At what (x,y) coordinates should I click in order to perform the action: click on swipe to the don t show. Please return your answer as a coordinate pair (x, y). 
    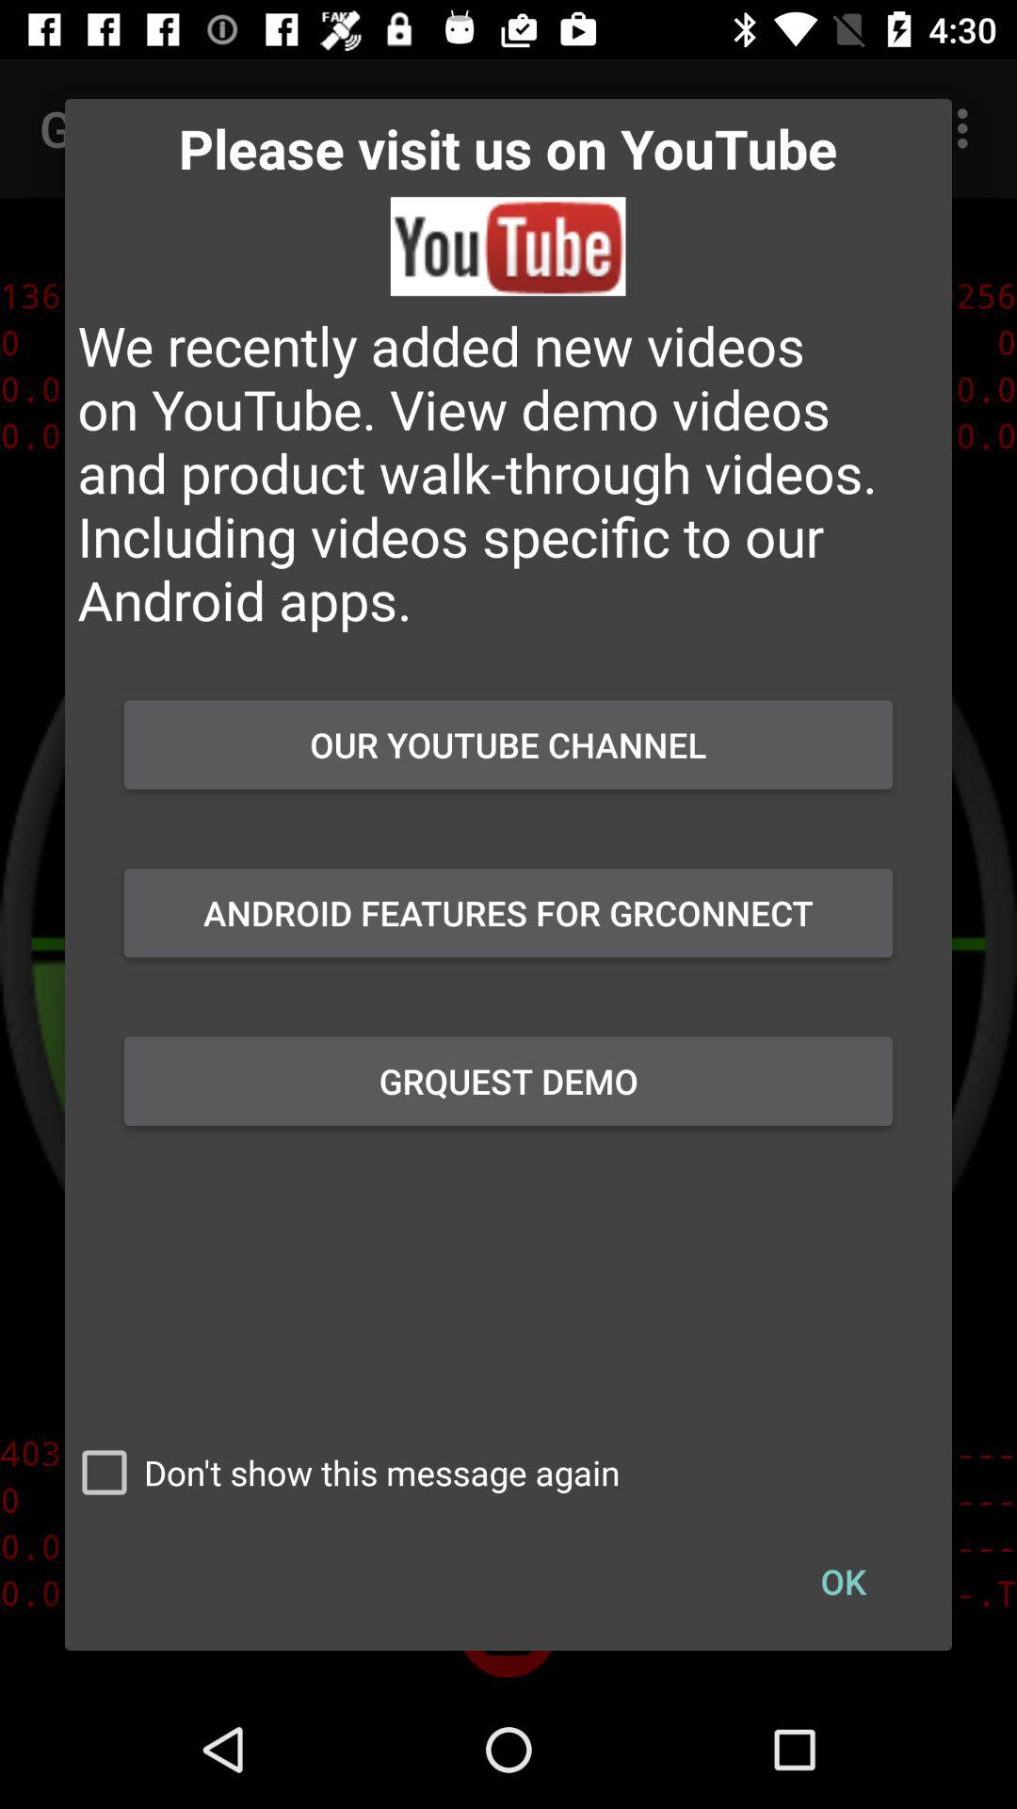
    Looking at the image, I should click on (343, 1473).